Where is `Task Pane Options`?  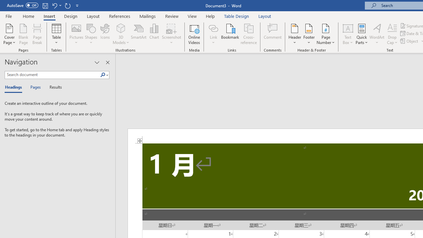 Task Pane Options is located at coordinates (97, 62).